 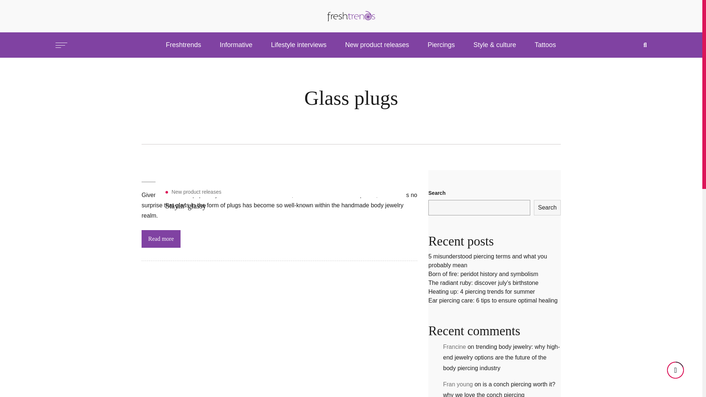 I want to click on FreshTrends, so click(x=183, y=45).